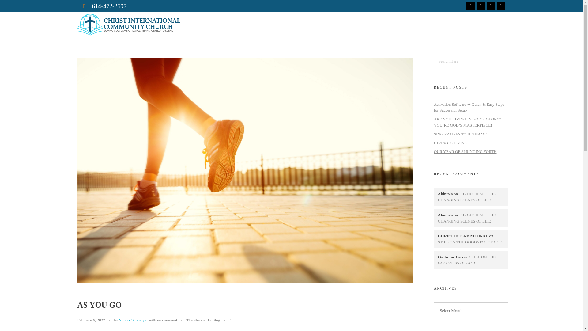  What do you see at coordinates (128, 25) in the screenshot?
I see `CICC-OHIO` at bounding box center [128, 25].